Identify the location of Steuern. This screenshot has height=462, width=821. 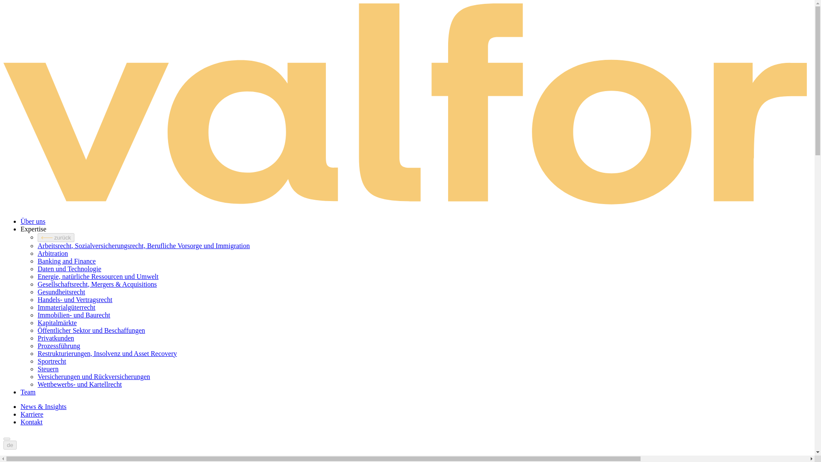
(48, 369).